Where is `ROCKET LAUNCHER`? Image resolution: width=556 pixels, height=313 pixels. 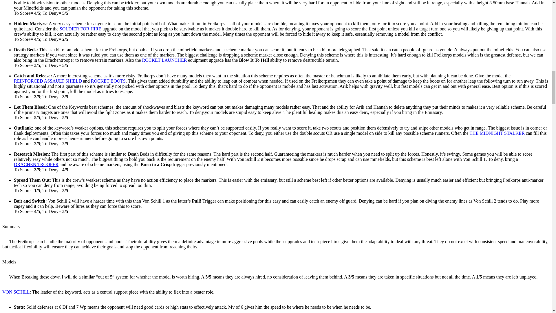 ROCKET LAUNCHER is located at coordinates (164, 60).